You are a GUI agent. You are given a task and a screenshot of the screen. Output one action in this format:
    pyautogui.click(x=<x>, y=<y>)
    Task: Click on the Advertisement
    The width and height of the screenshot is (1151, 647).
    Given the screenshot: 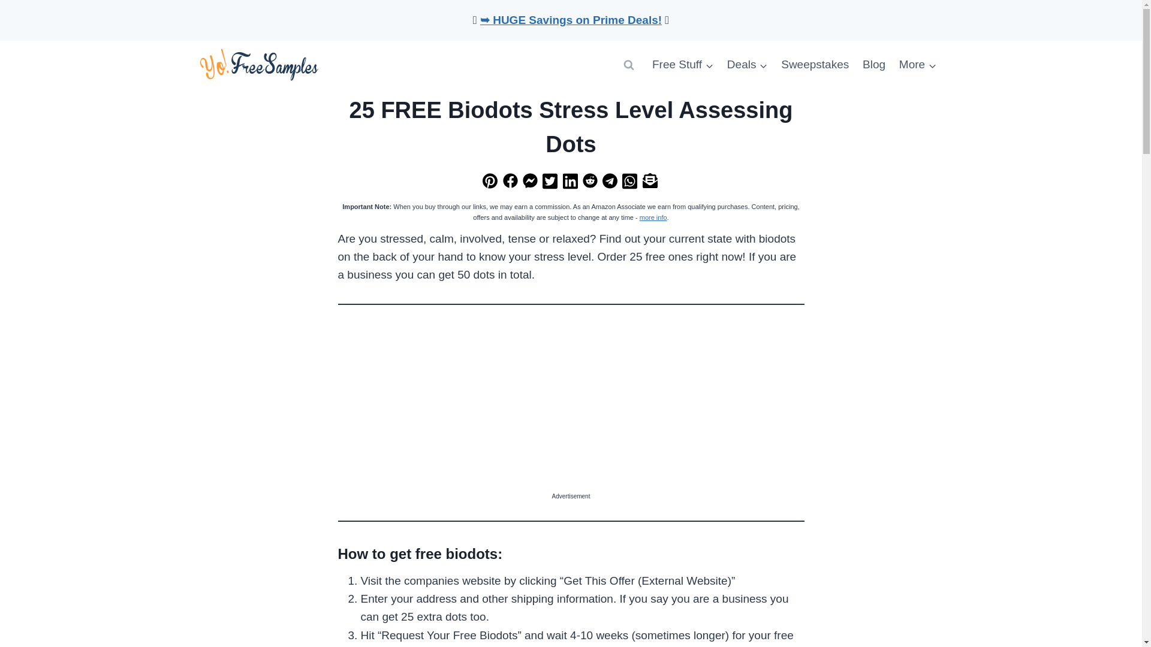 What is the action you would take?
    pyautogui.click(x=571, y=407)
    